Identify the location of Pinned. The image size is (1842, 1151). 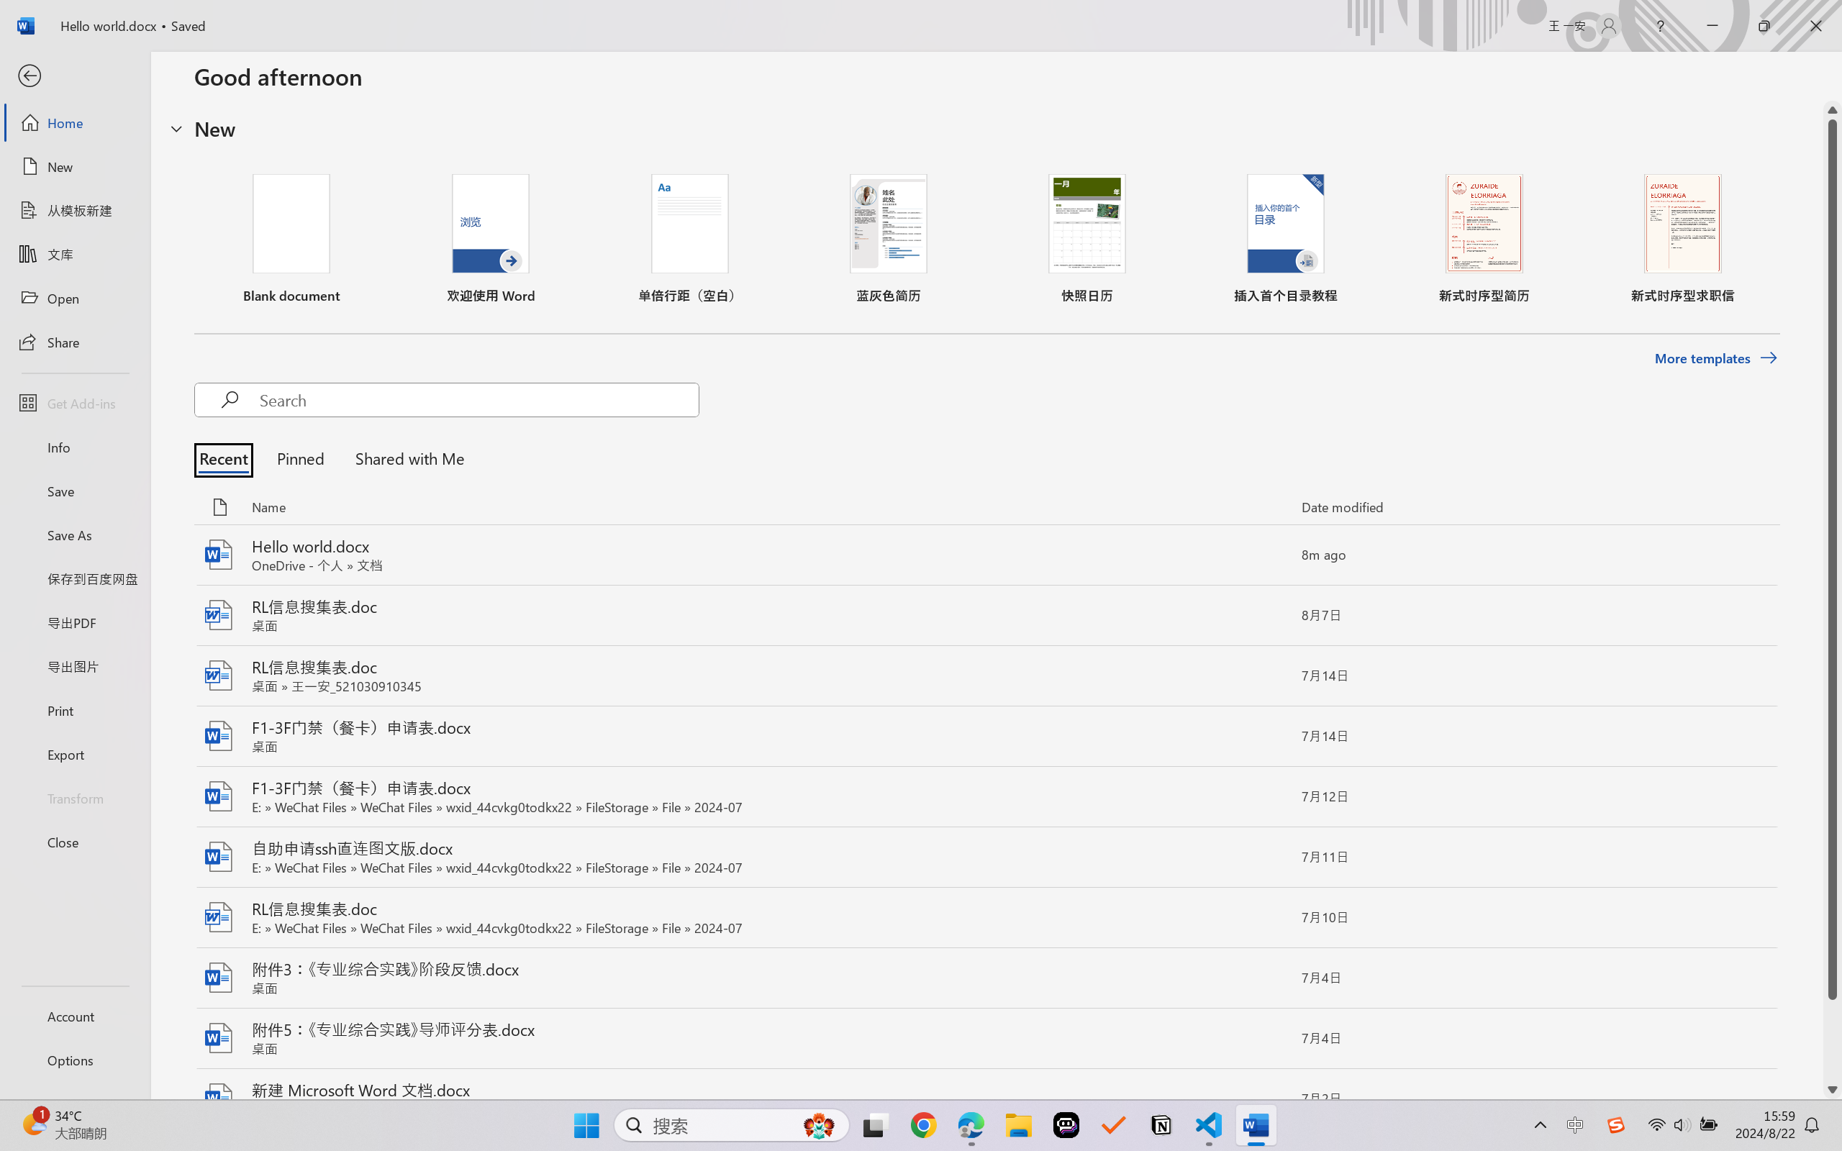
(300, 458).